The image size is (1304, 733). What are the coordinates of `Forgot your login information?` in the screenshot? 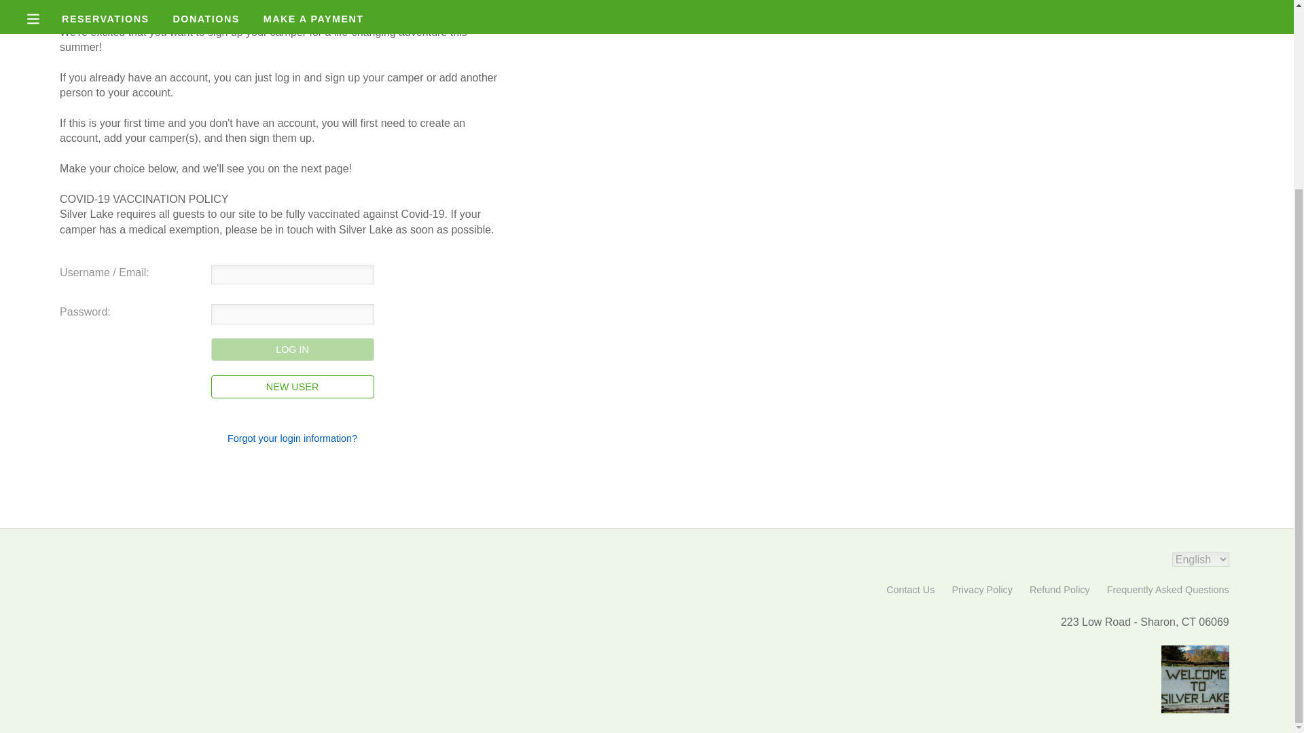 It's located at (292, 438).